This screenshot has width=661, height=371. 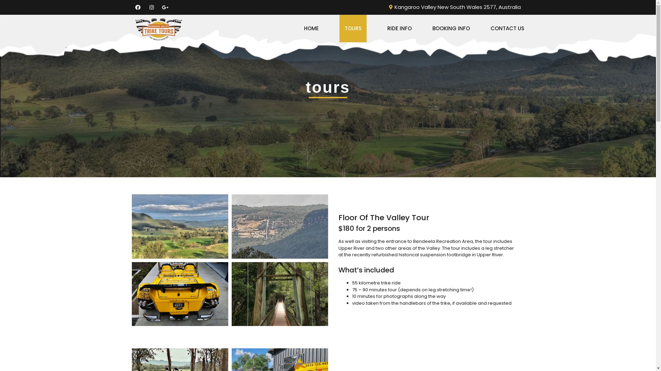 What do you see at coordinates (451, 28) in the screenshot?
I see `BOOKING INFO` at bounding box center [451, 28].